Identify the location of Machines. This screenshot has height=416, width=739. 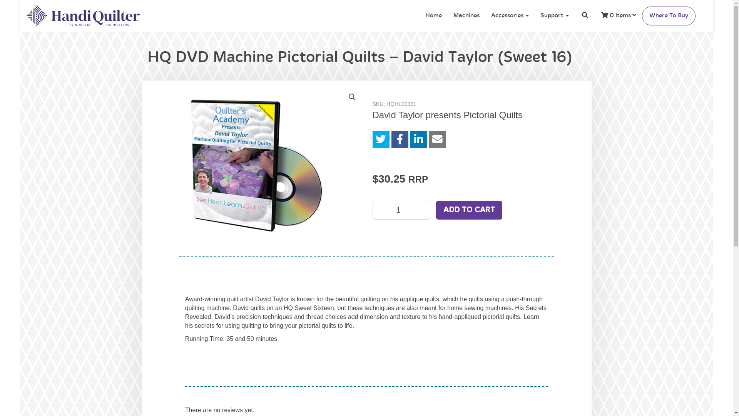
(466, 16).